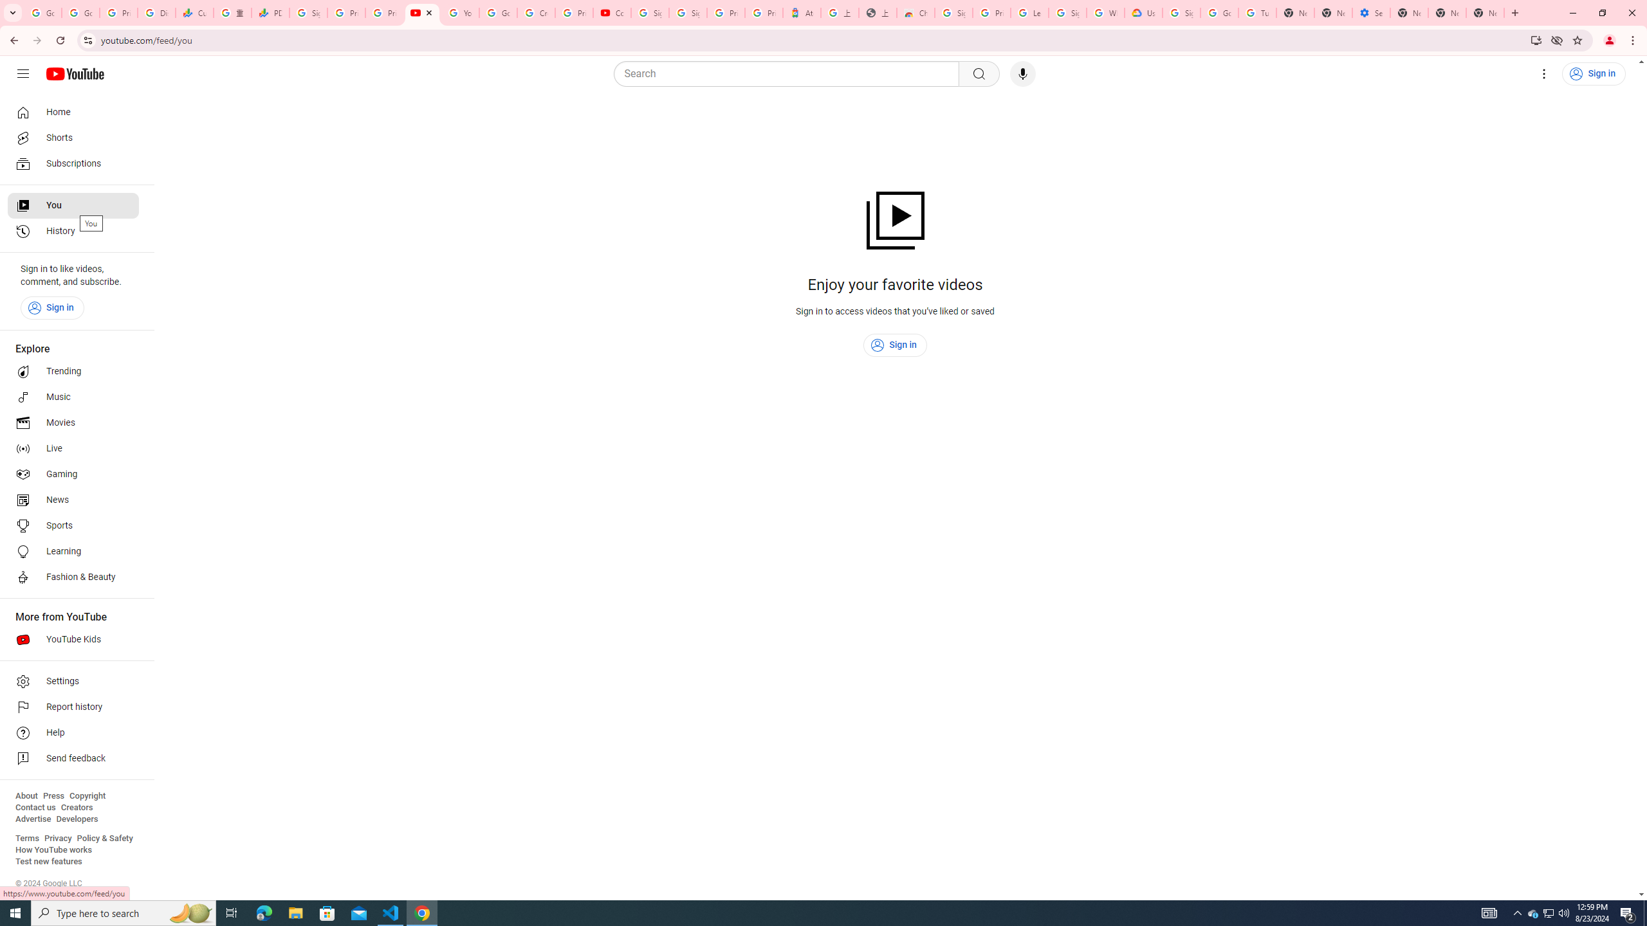 Image resolution: width=1647 pixels, height=926 pixels. Describe the element at coordinates (383, 13) in the screenshot. I see `Privacy Checkup` at that location.